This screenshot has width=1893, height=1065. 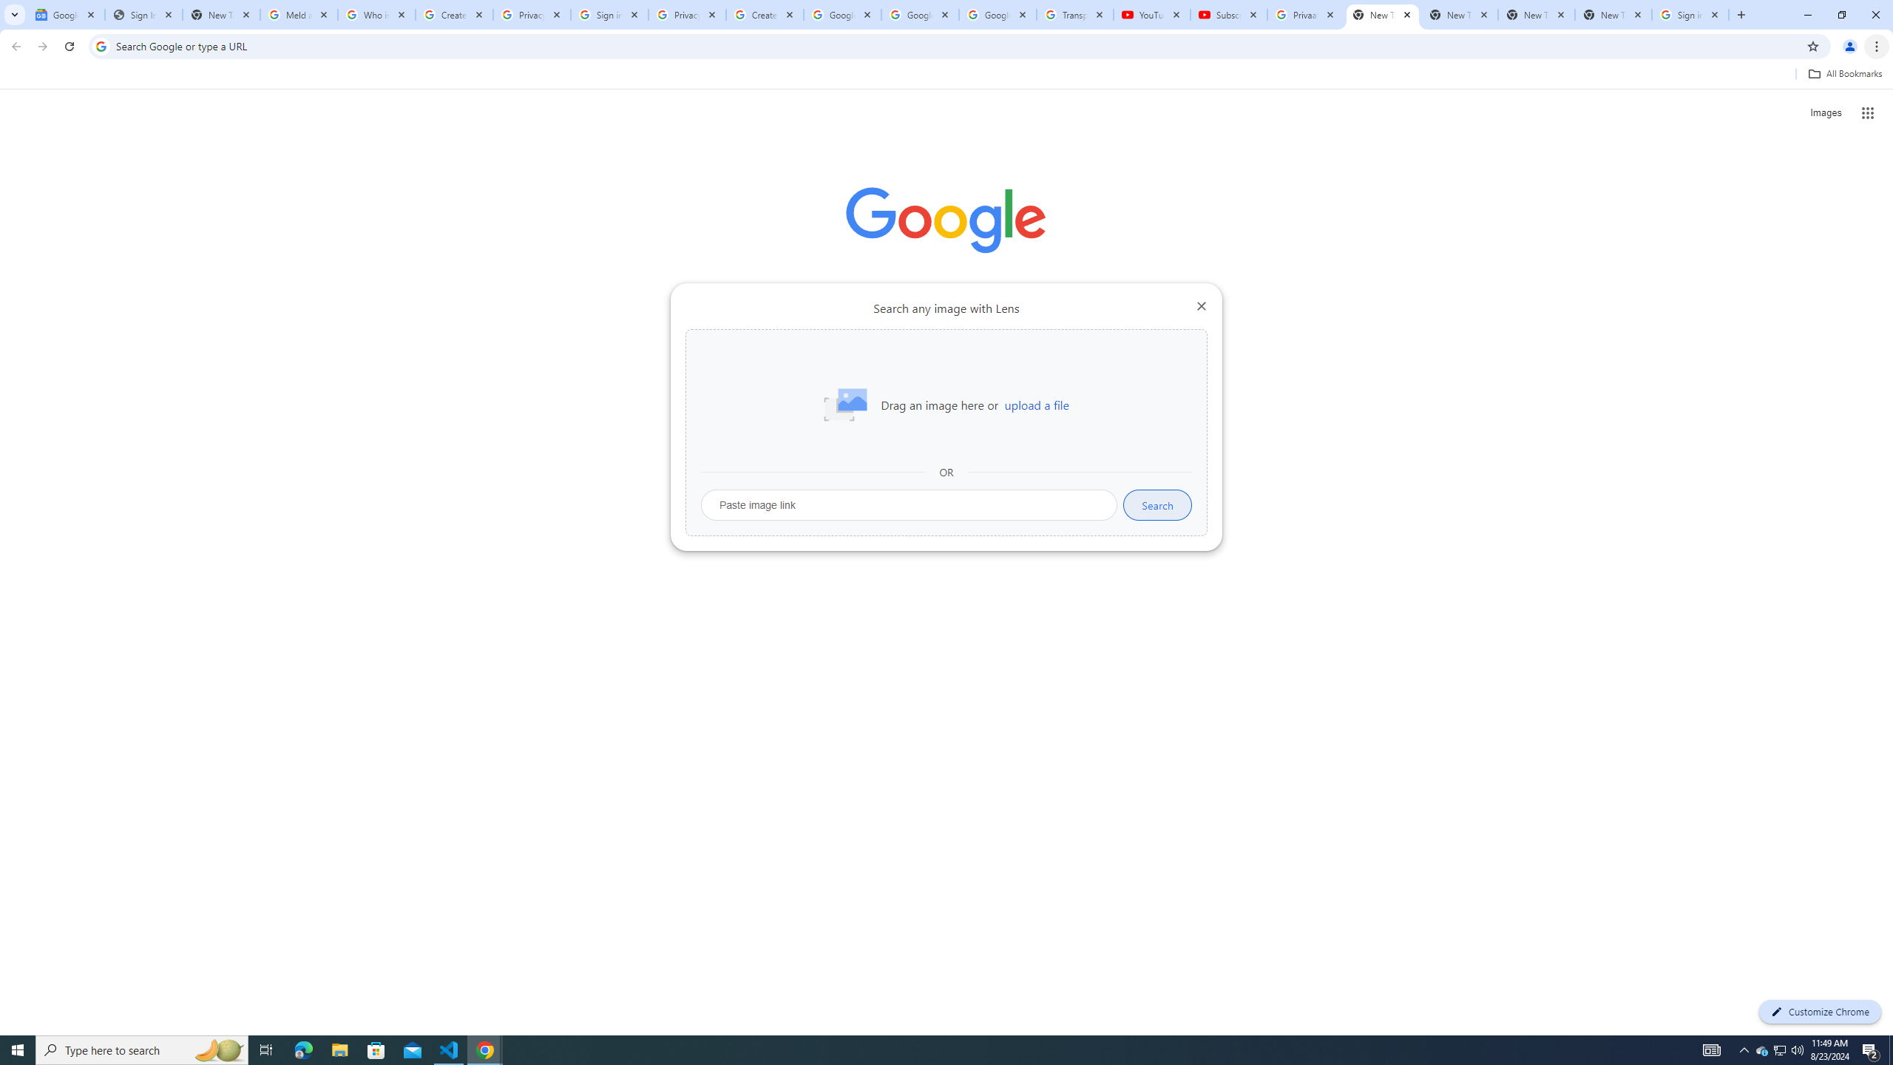 What do you see at coordinates (143, 15) in the screenshot?
I see `Sign In - USA TODAY` at bounding box center [143, 15].